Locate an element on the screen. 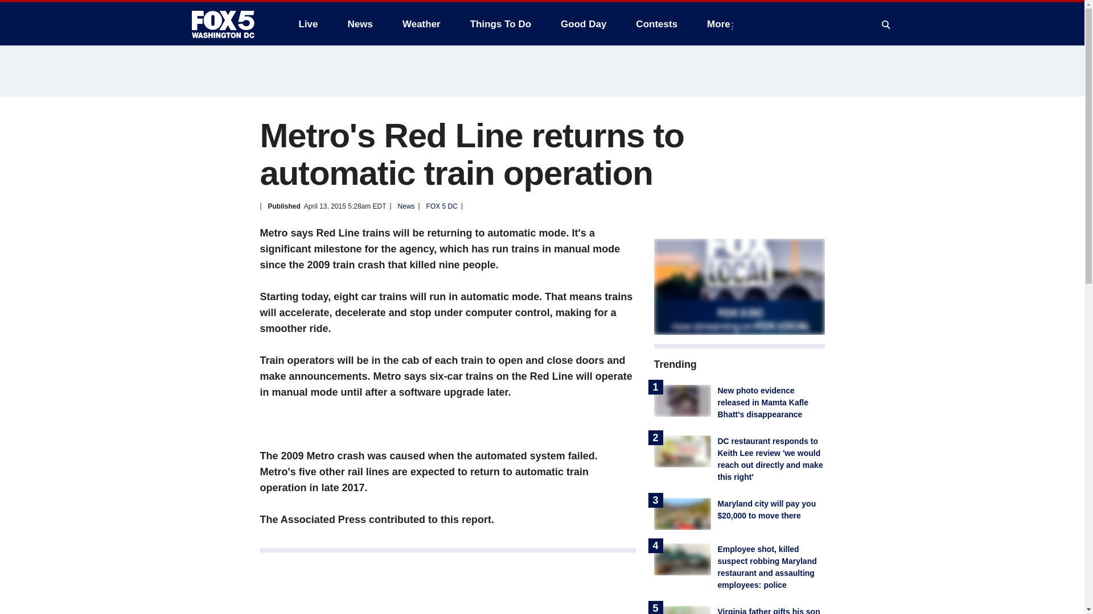  Good Day is located at coordinates (583, 24).